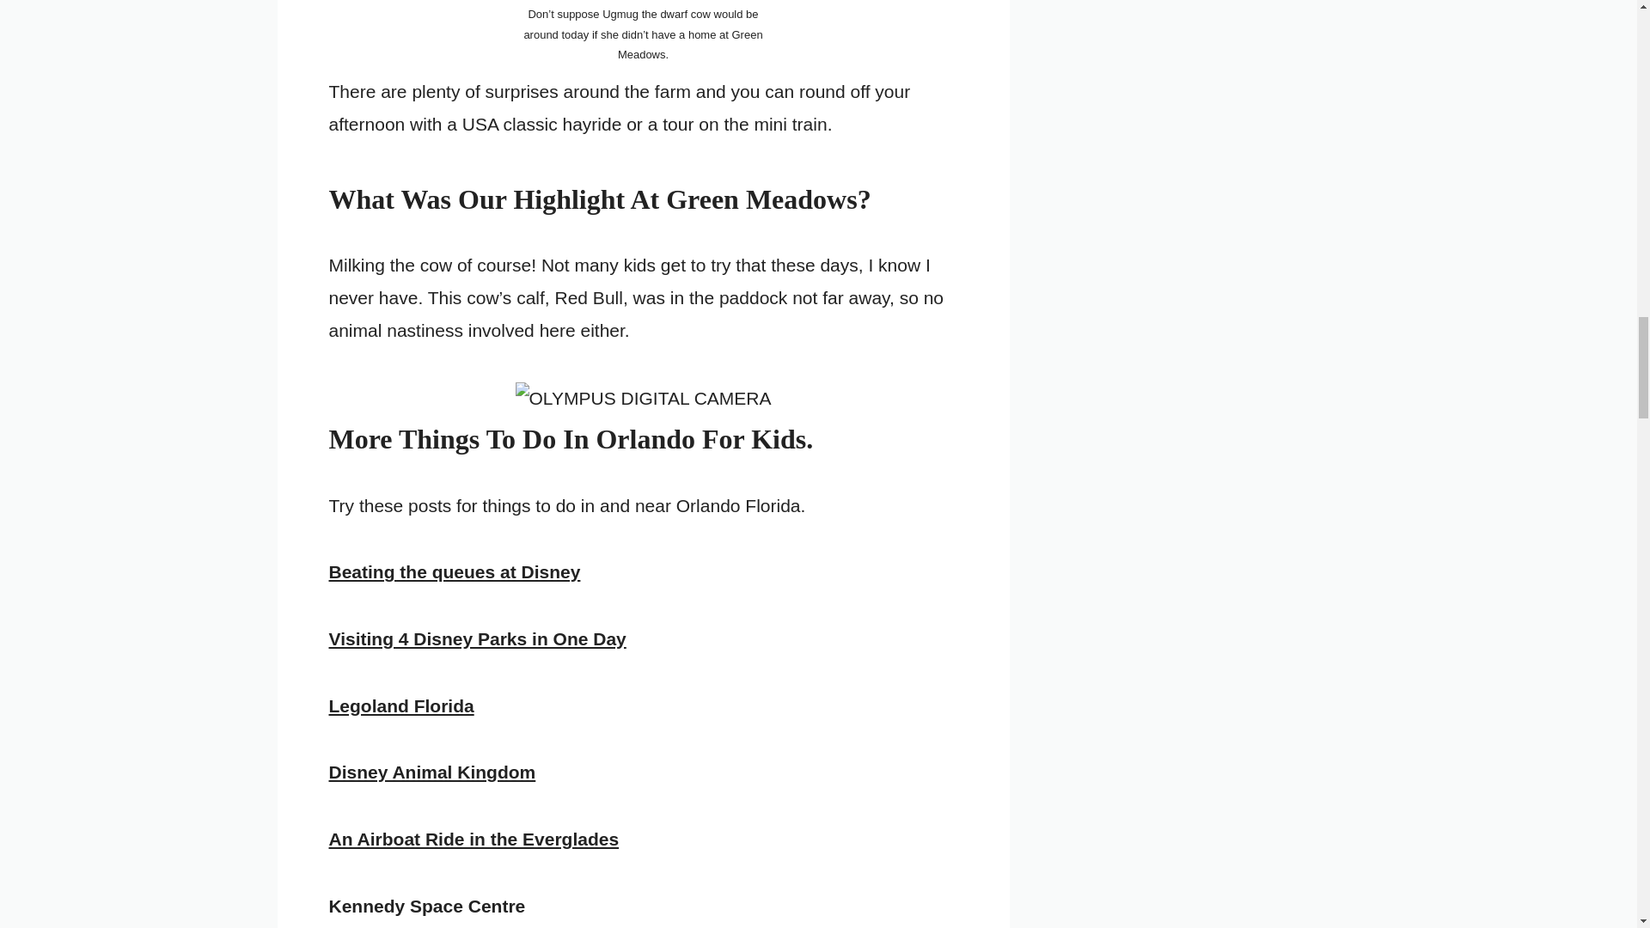 This screenshot has width=1650, height=928. I want to click on An Airboat Ride in the Everglades, so click(474, 839).